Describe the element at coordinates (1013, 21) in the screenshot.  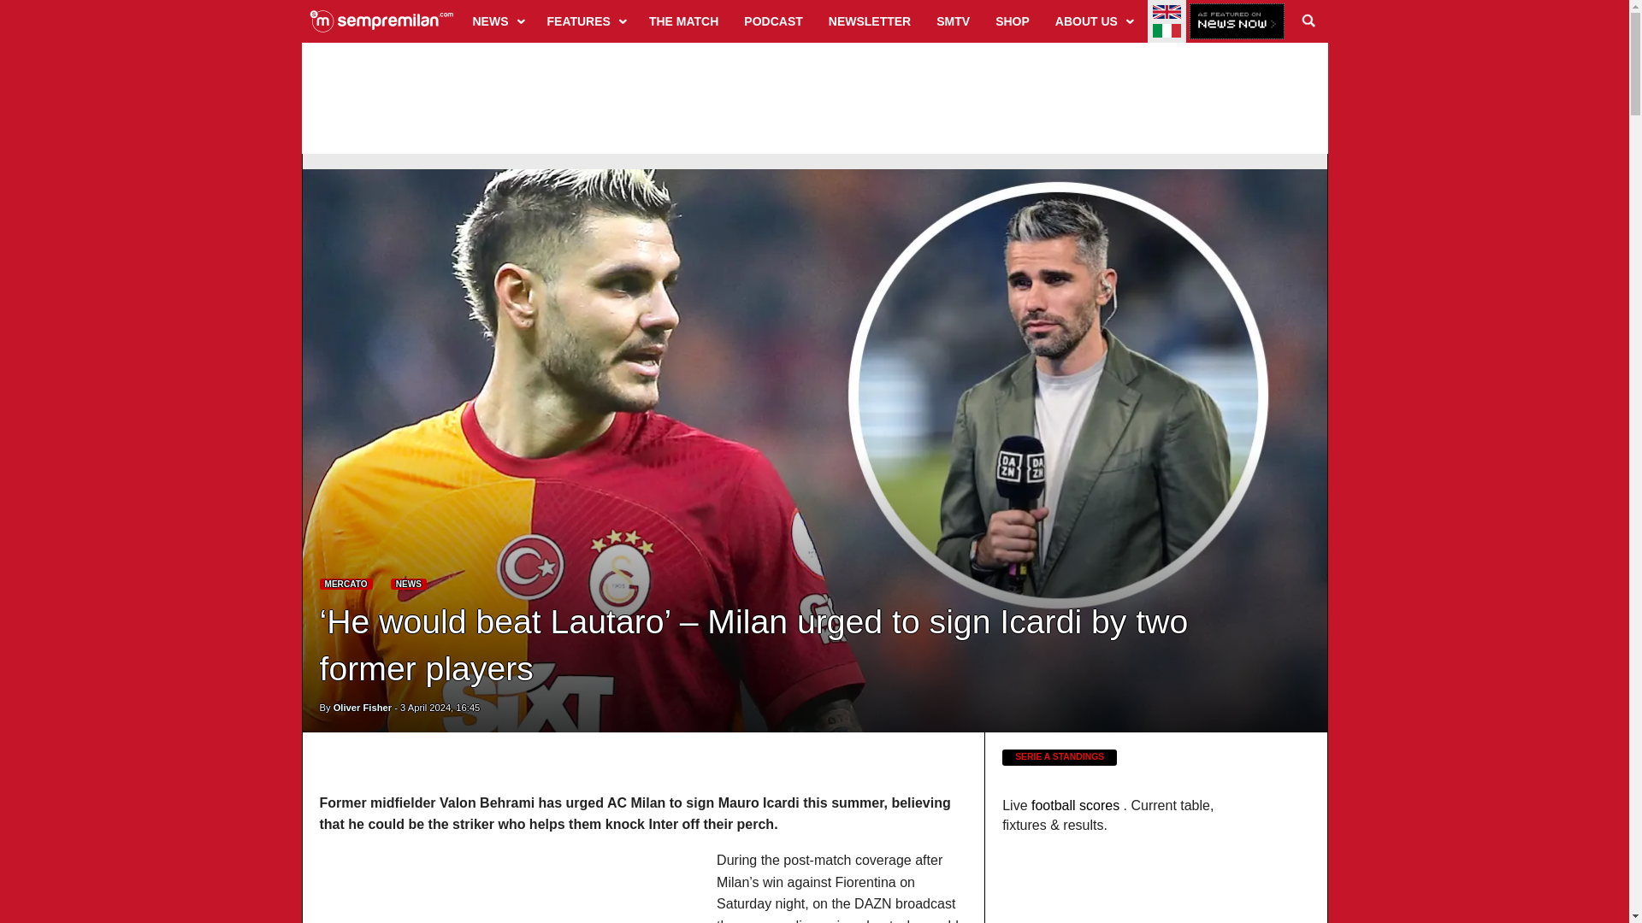
I see `SHOP` at that location.